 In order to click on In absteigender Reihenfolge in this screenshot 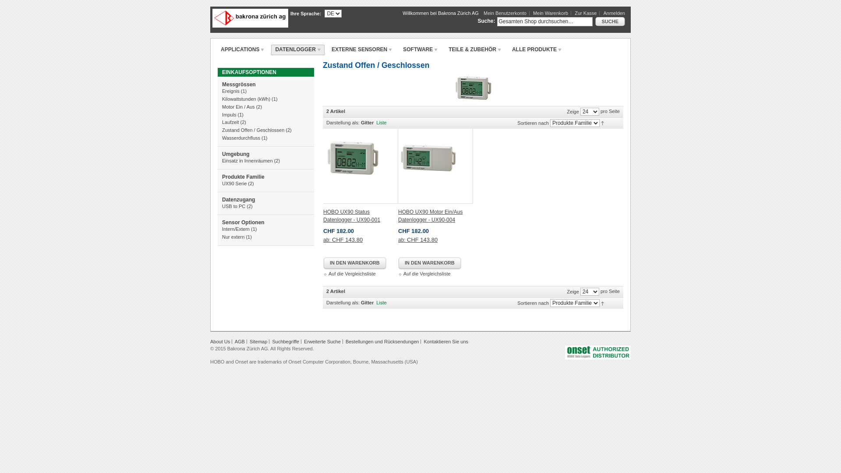, I will do `click(603, 303)`.